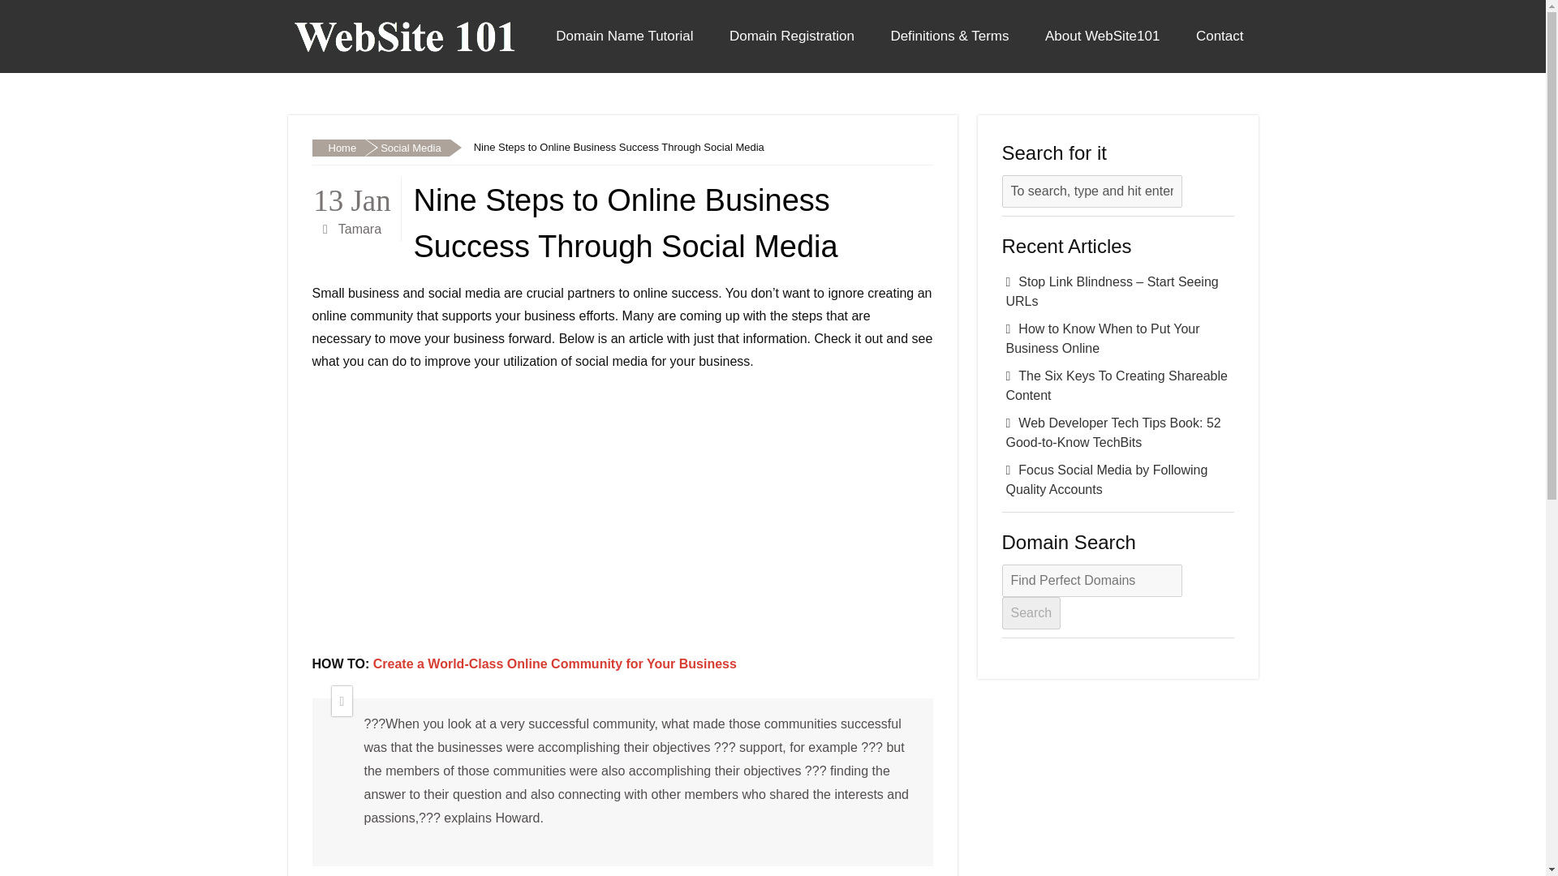 The width and height of the screenshot is (1558, 876). I want to click on 2011-01-13, so click(352, 196).